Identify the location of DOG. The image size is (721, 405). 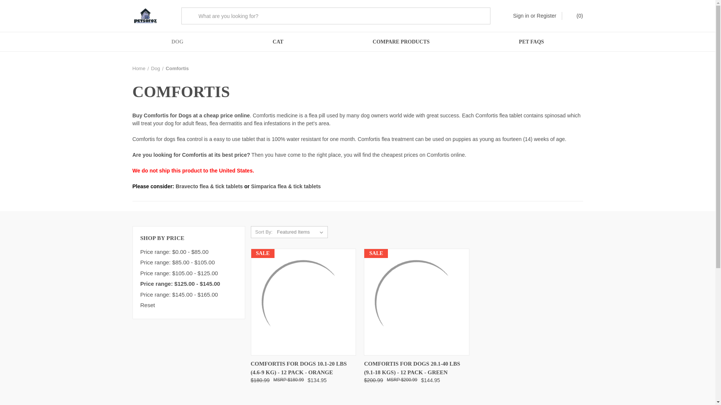
(177, 42).